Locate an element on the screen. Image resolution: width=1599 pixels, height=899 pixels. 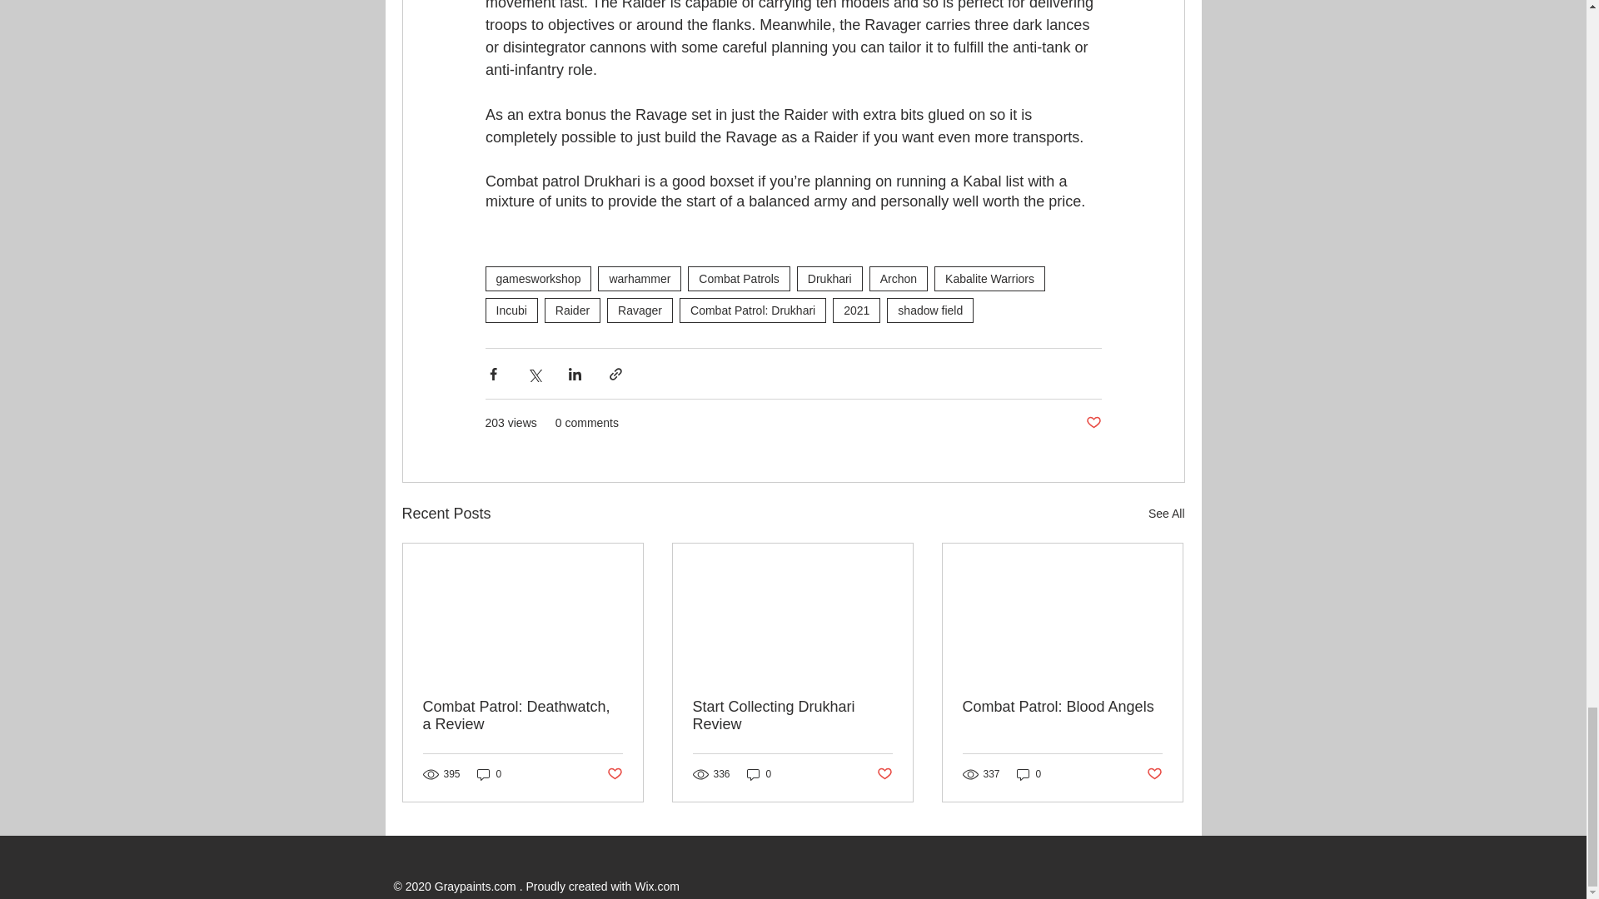
warhammer is located at coordinates (640, 278).